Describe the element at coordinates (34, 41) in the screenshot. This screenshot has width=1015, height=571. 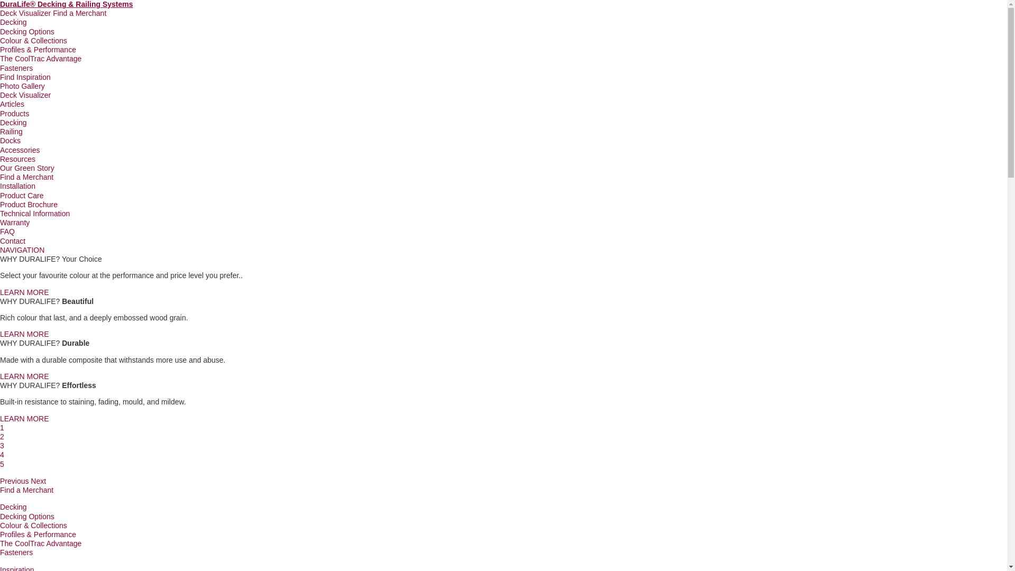
I see `Colour & Collections` at that location.